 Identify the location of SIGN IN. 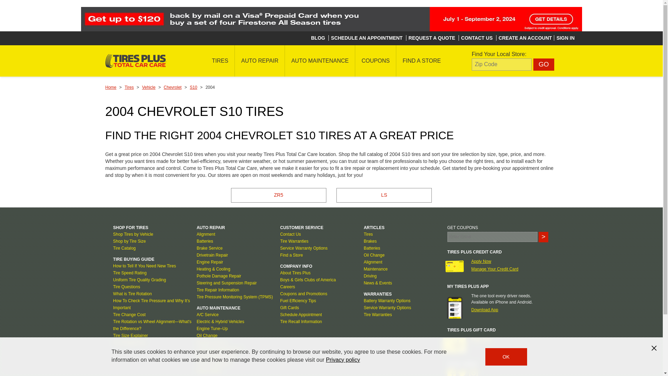
(565, 38).